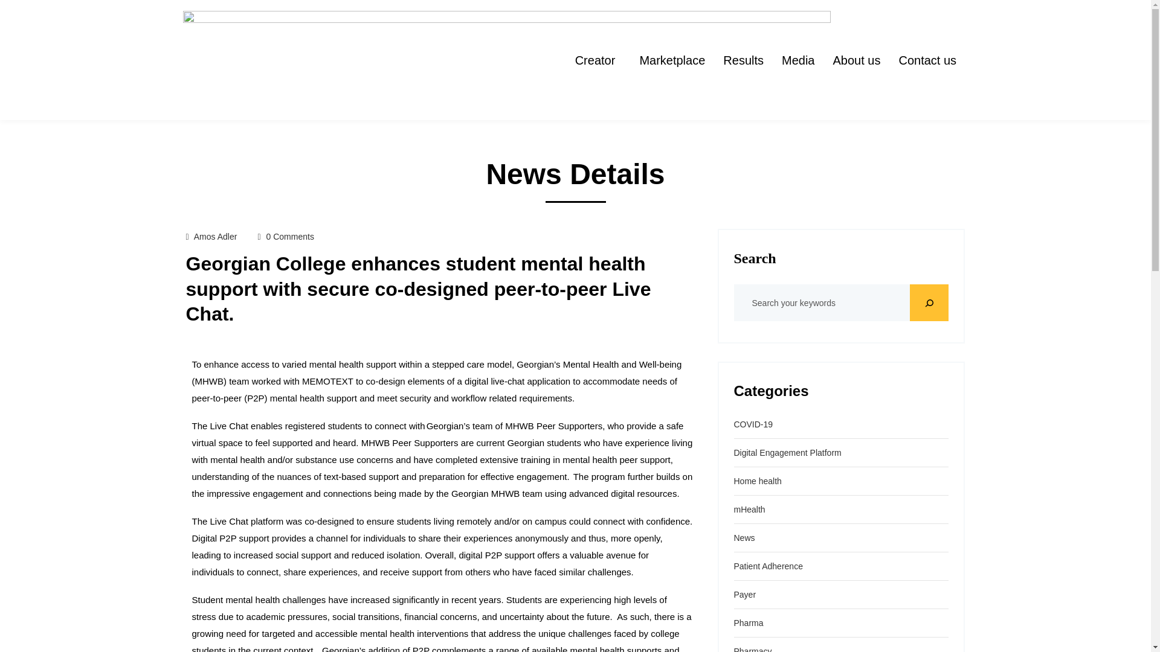 This screenshot has width=1160, height=652. What do you see at coordinates (215, 237) in the screenshot?
I see `Posts by Amos Adler` at bounding box center [215, 237].